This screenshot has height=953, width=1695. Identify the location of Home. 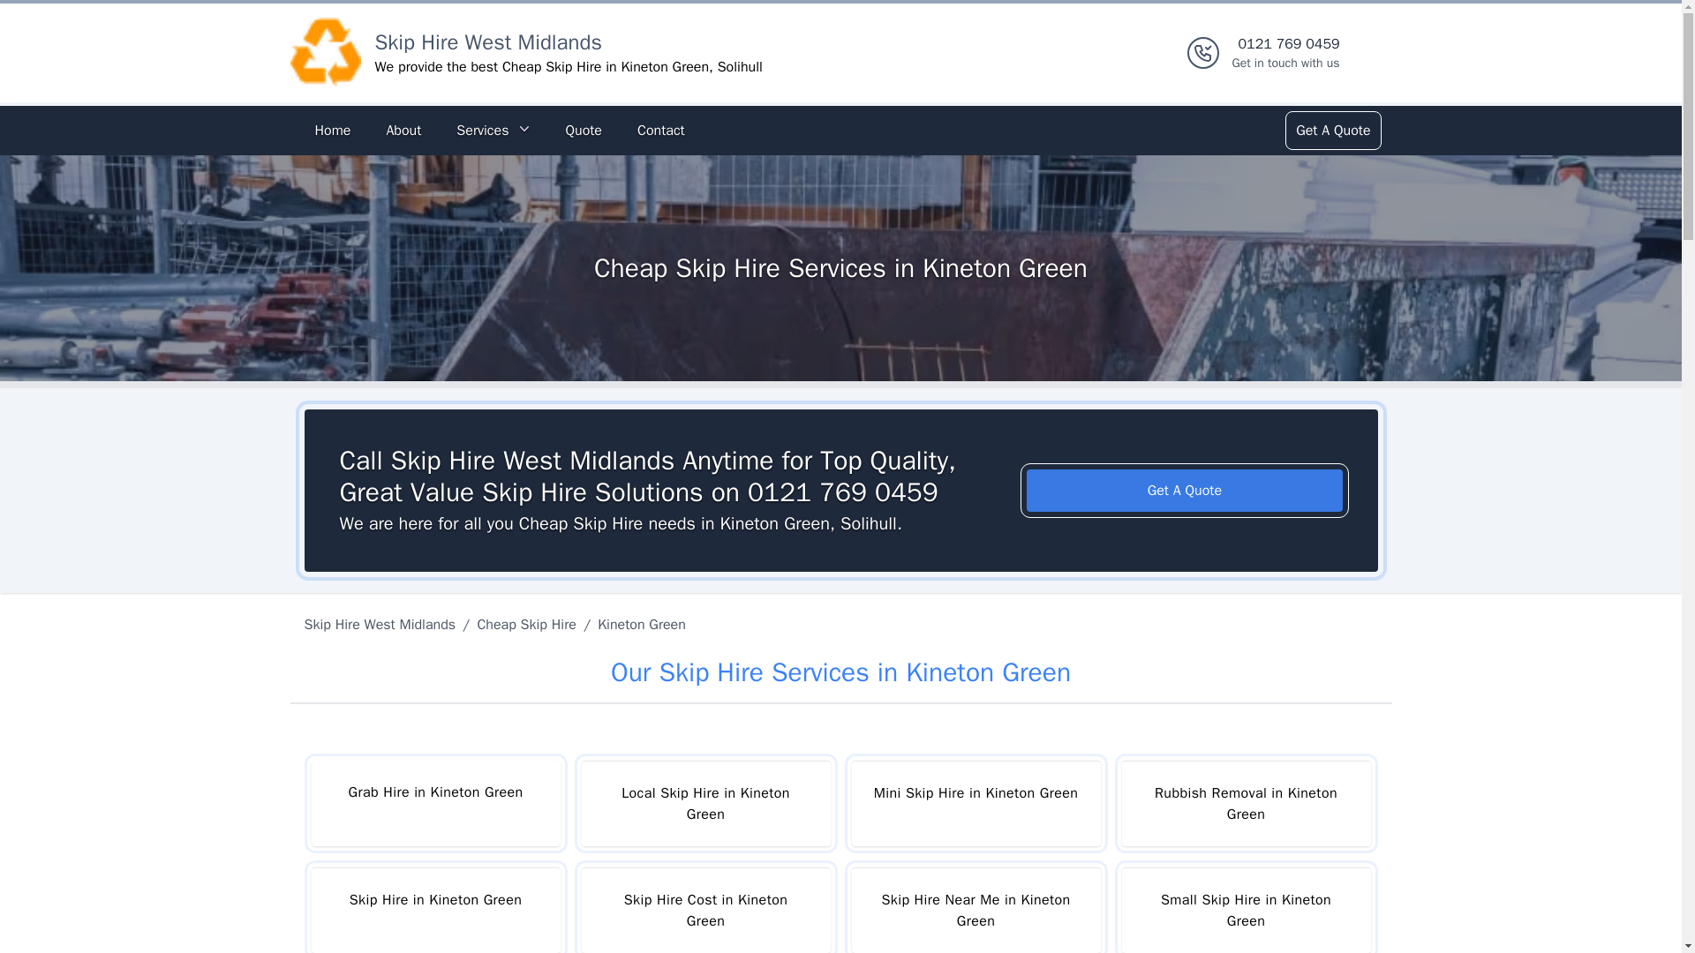
(332, 131).